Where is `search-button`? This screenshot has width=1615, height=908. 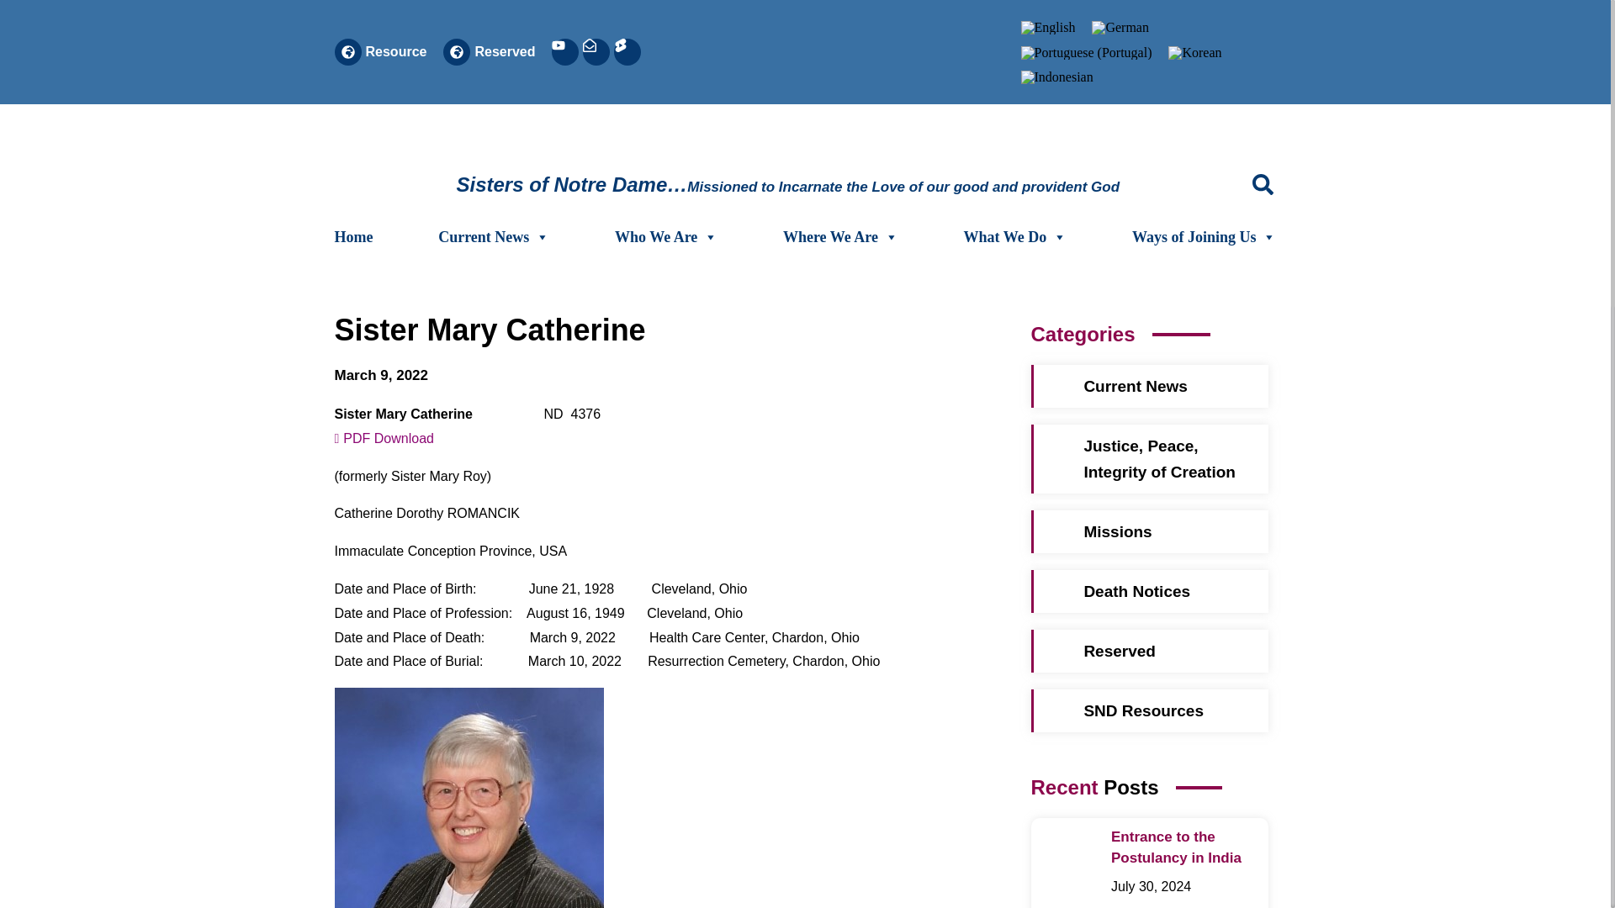
search-button is located at coordinates (1263, 185).